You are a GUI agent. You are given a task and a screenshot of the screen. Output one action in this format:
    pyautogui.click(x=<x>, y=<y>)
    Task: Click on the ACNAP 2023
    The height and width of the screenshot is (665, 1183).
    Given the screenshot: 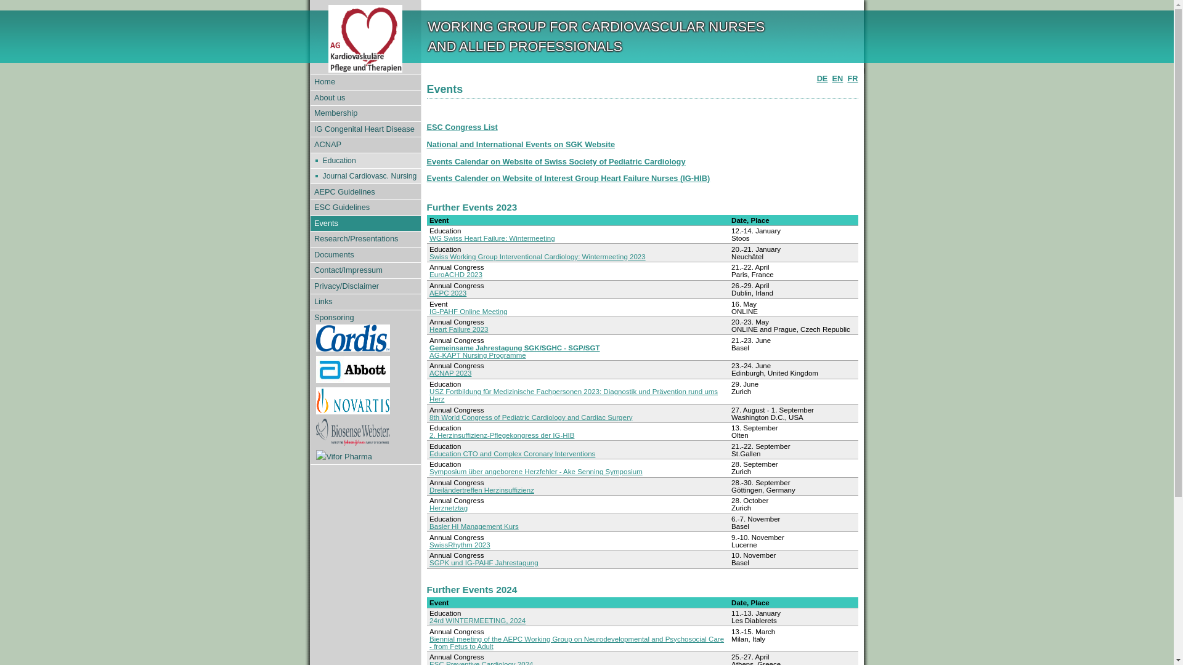 What is the action you would take?
    pyautogui.click(x=450, y=373)
    